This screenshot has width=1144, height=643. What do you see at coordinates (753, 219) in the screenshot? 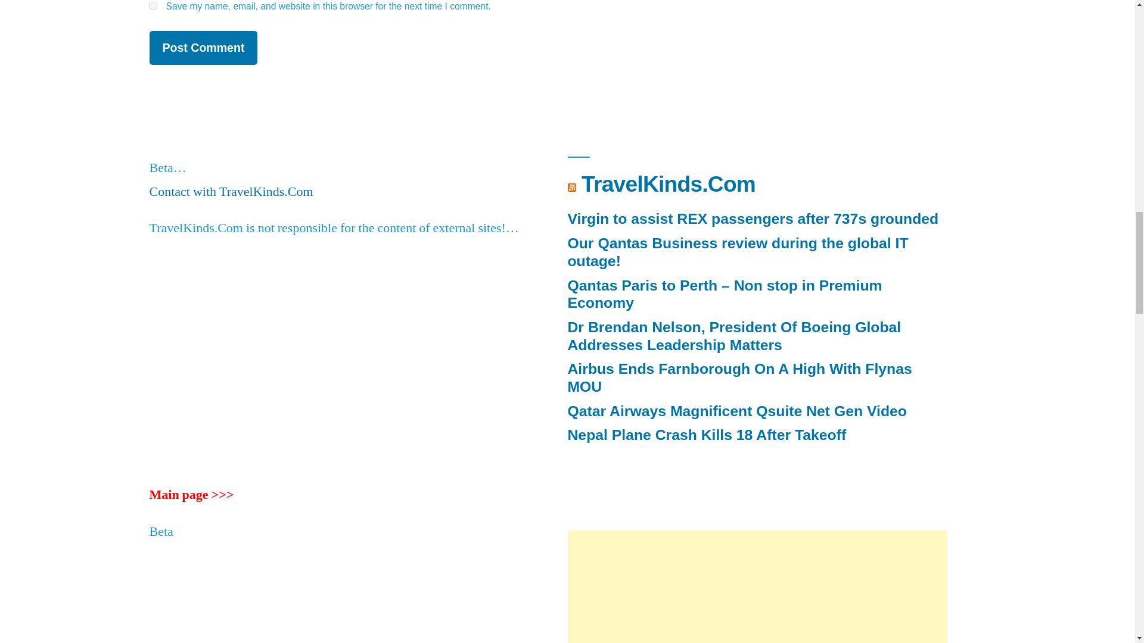
I see `Virgin to assist REX passengers after 737s grounded` at bounding box center [753, 219].